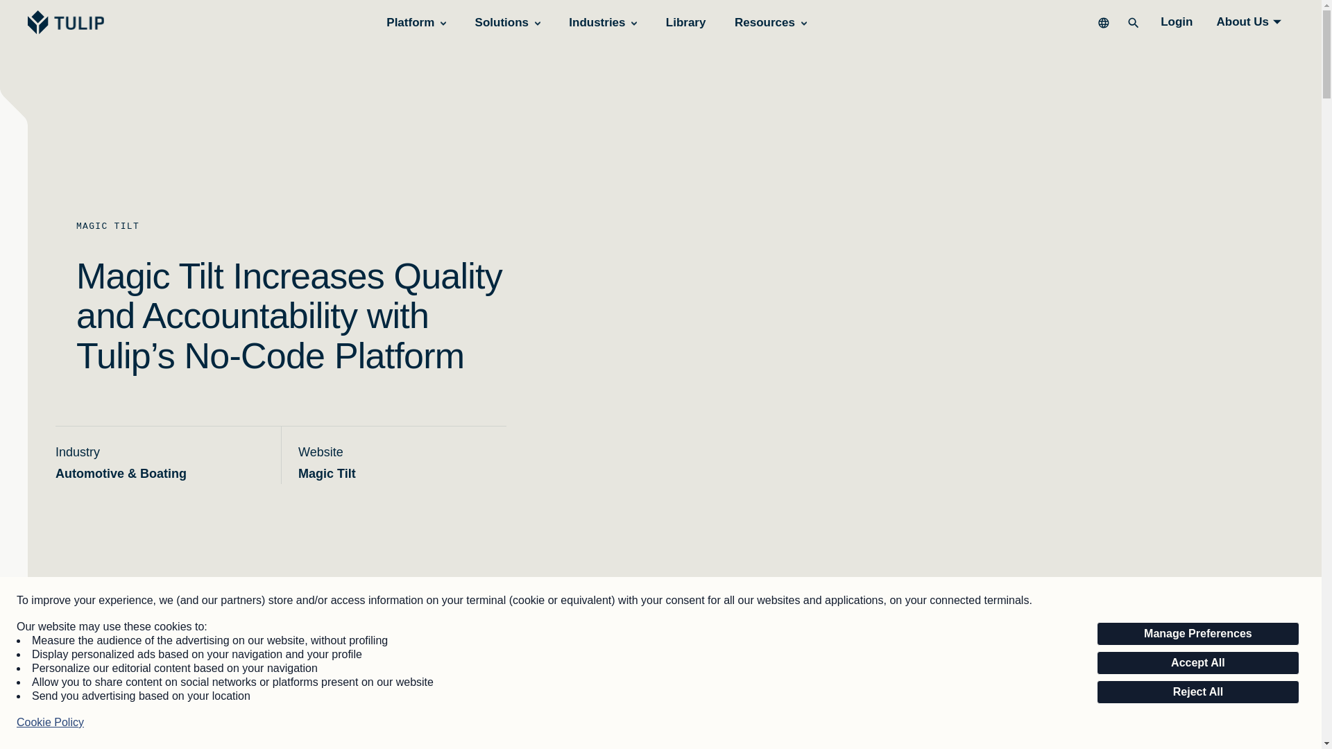  What do you see at coordinates (1197, 663) in the screenshot?
I see `Accept All` at bounding box center [1197, 663].